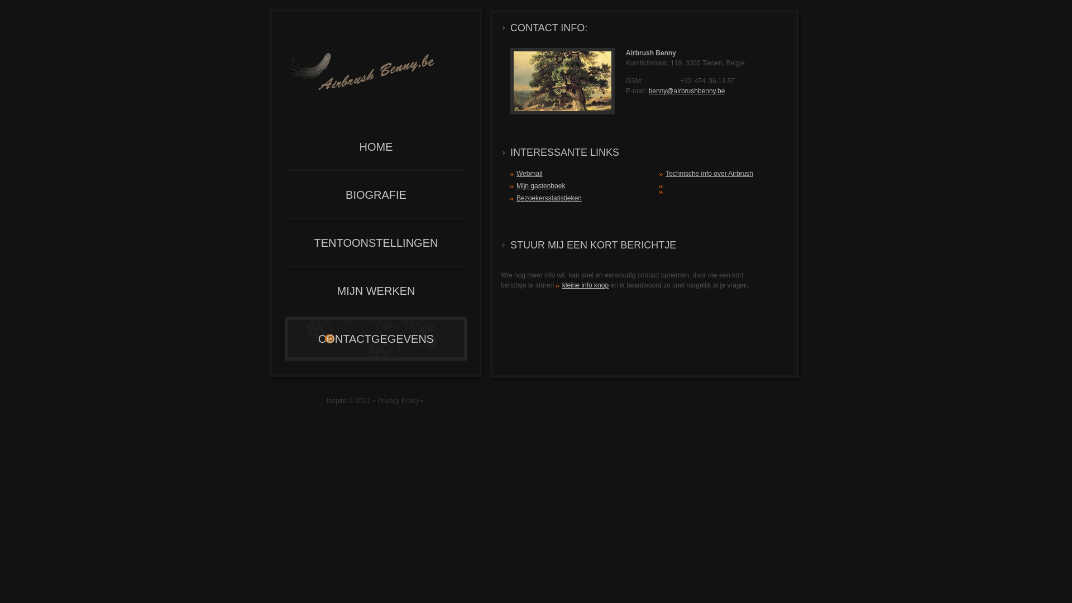  What do you see at coordinates (709, 174) in the screenshot?
I see `Technische info over Airbrush` at bounding box center [709, 174].